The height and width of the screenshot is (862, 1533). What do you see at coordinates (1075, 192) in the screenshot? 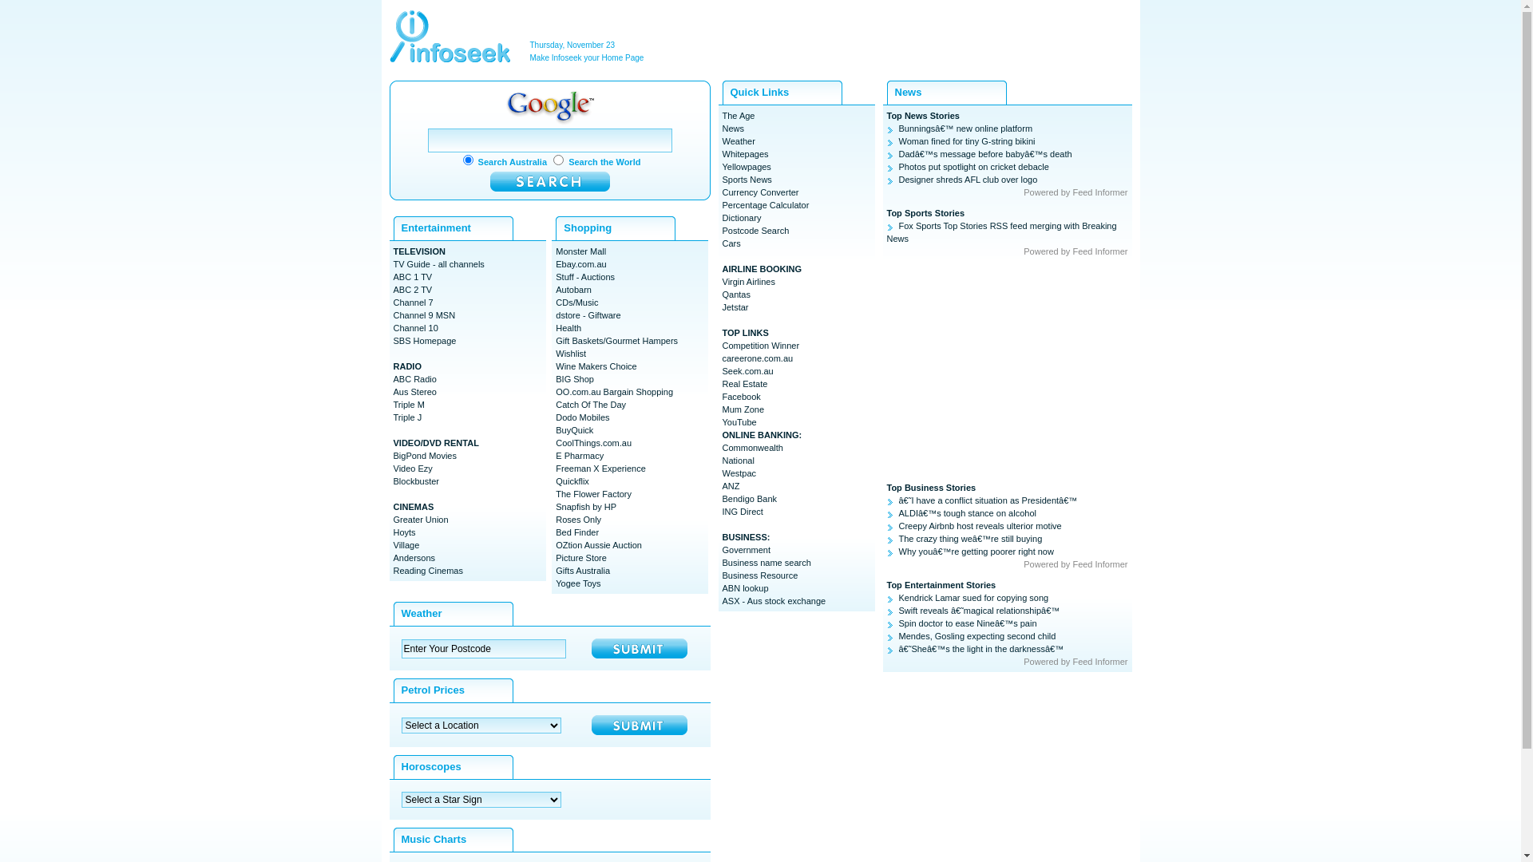
I see `Powered by Feed Informer` at bounding box center [1075, 192].